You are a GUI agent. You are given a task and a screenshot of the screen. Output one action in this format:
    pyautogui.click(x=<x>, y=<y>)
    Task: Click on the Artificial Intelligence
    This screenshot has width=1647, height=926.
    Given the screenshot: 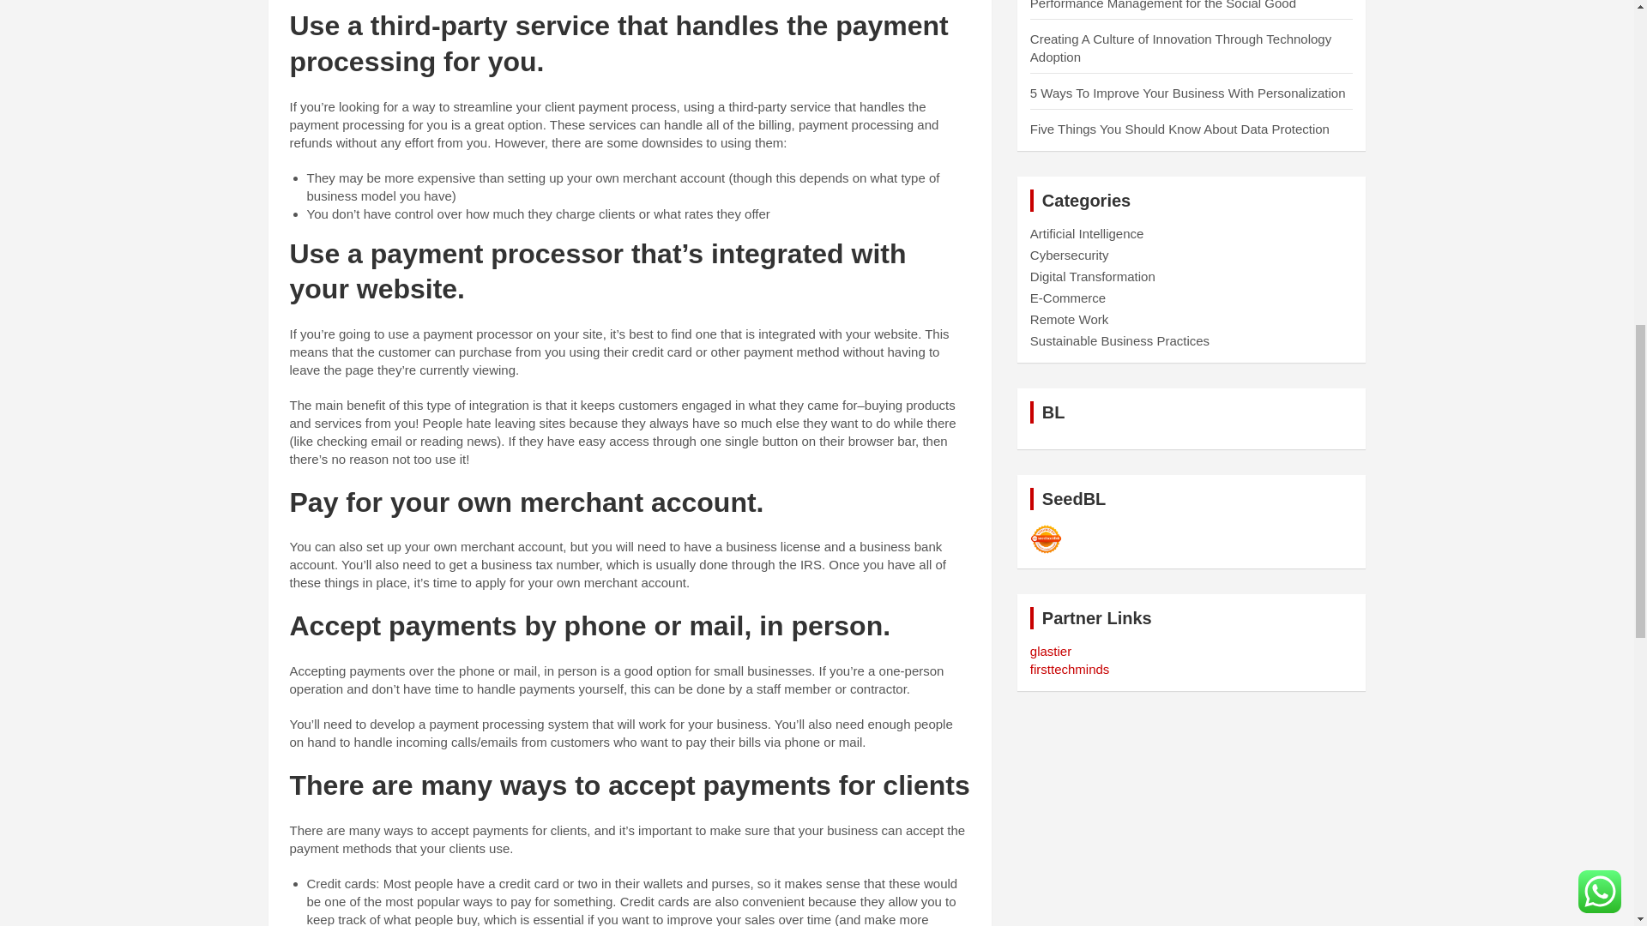 What is the action you would take?
    pyautogui.click(x=1088, y=233)
    